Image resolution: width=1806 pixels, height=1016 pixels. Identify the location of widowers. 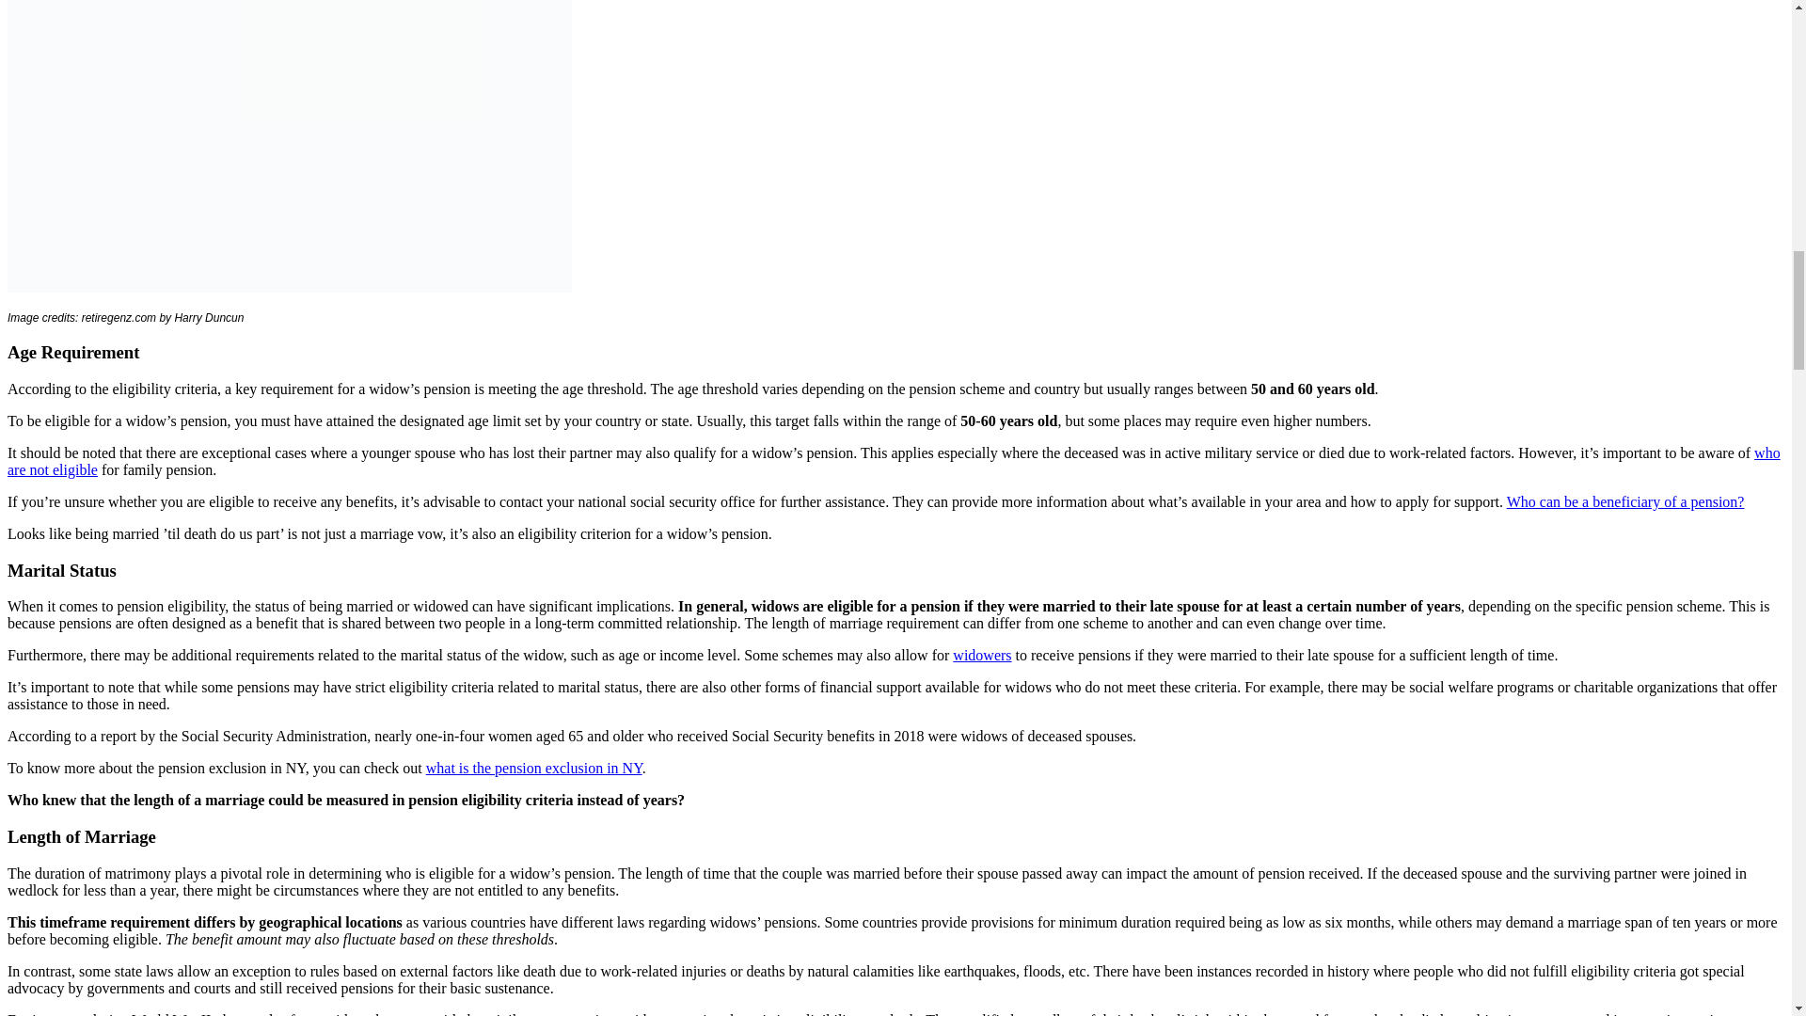
(982, 655).